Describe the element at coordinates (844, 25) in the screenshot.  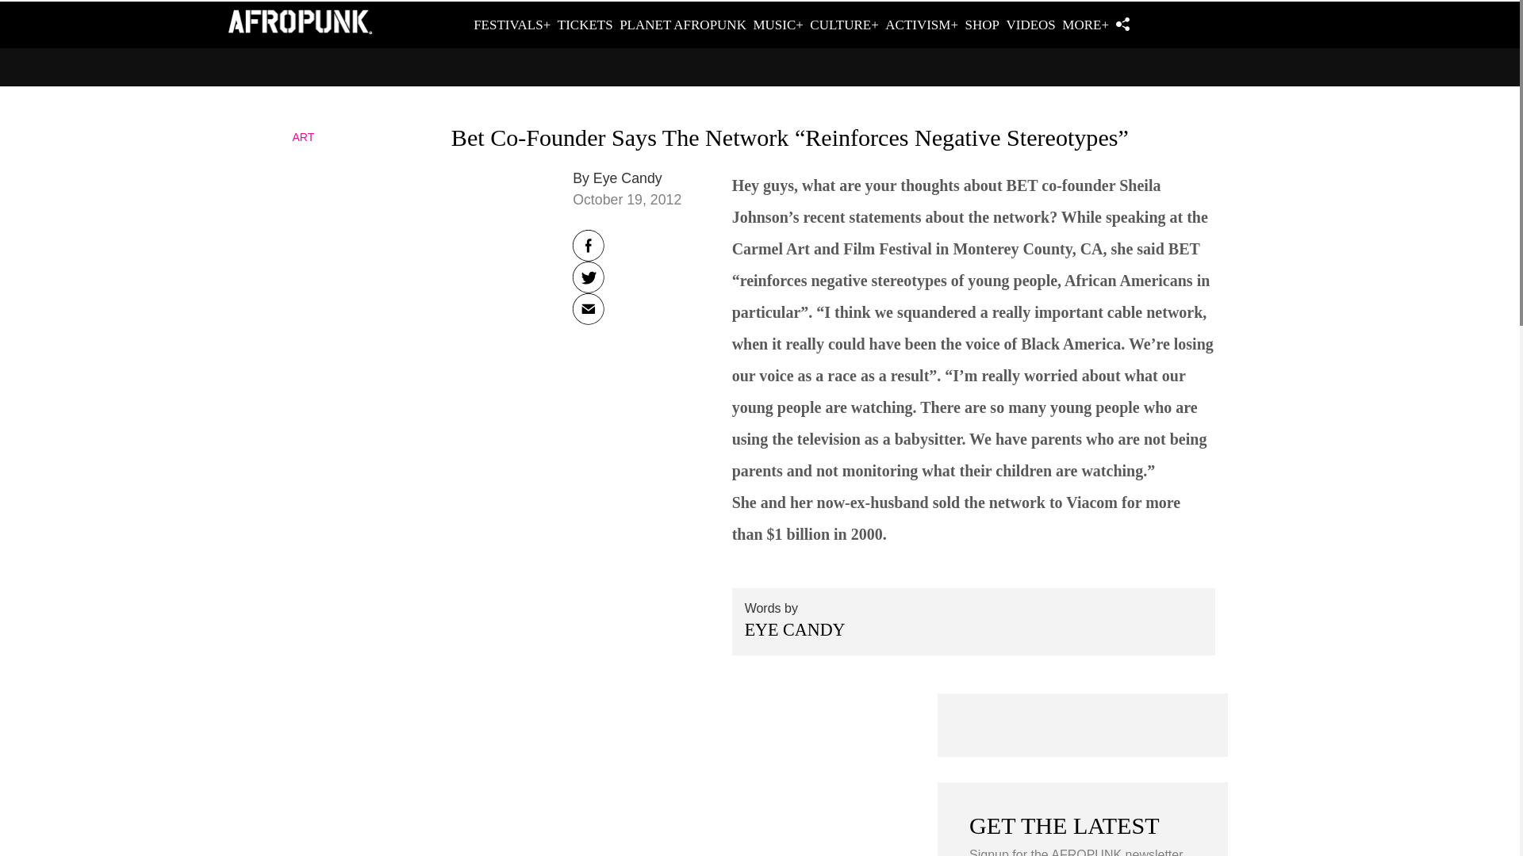
I see `CULTURE` at that location.